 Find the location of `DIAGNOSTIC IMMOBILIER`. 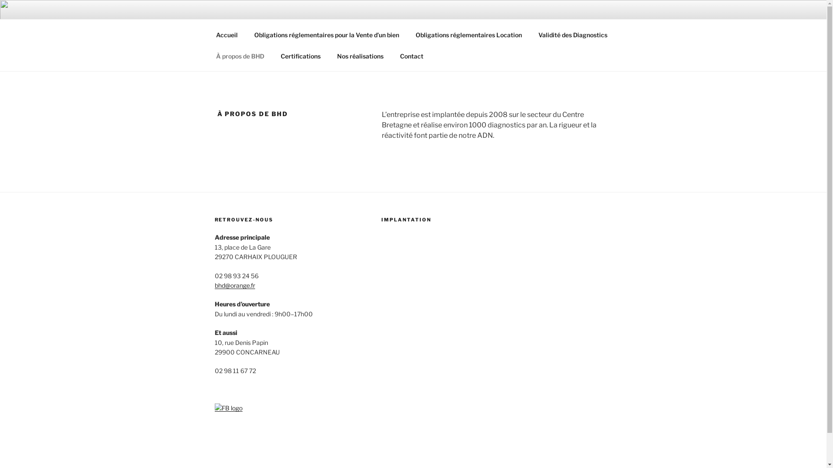

DIAGNOSTIC IMMOBILIER is located at coordinates (332, 30).